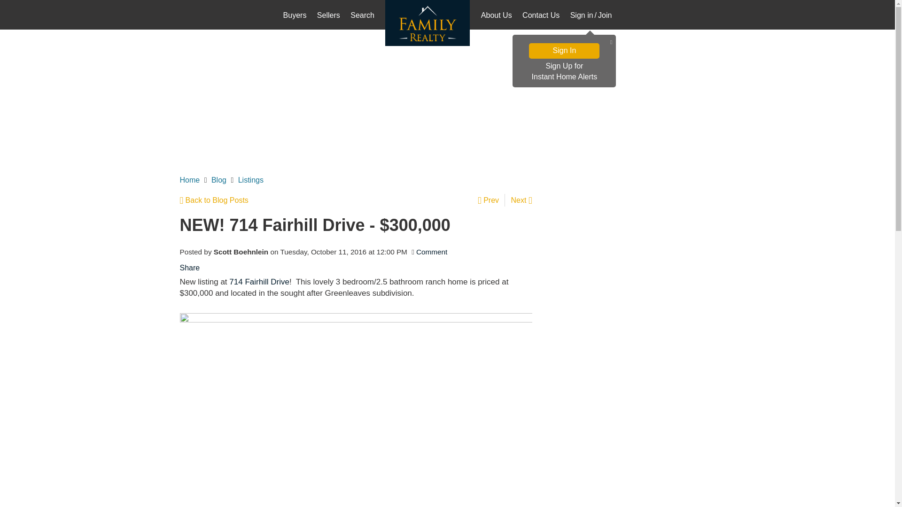  Describe the element at coordinates (250, 180) in the screenshot. I see `Listings` at that location.